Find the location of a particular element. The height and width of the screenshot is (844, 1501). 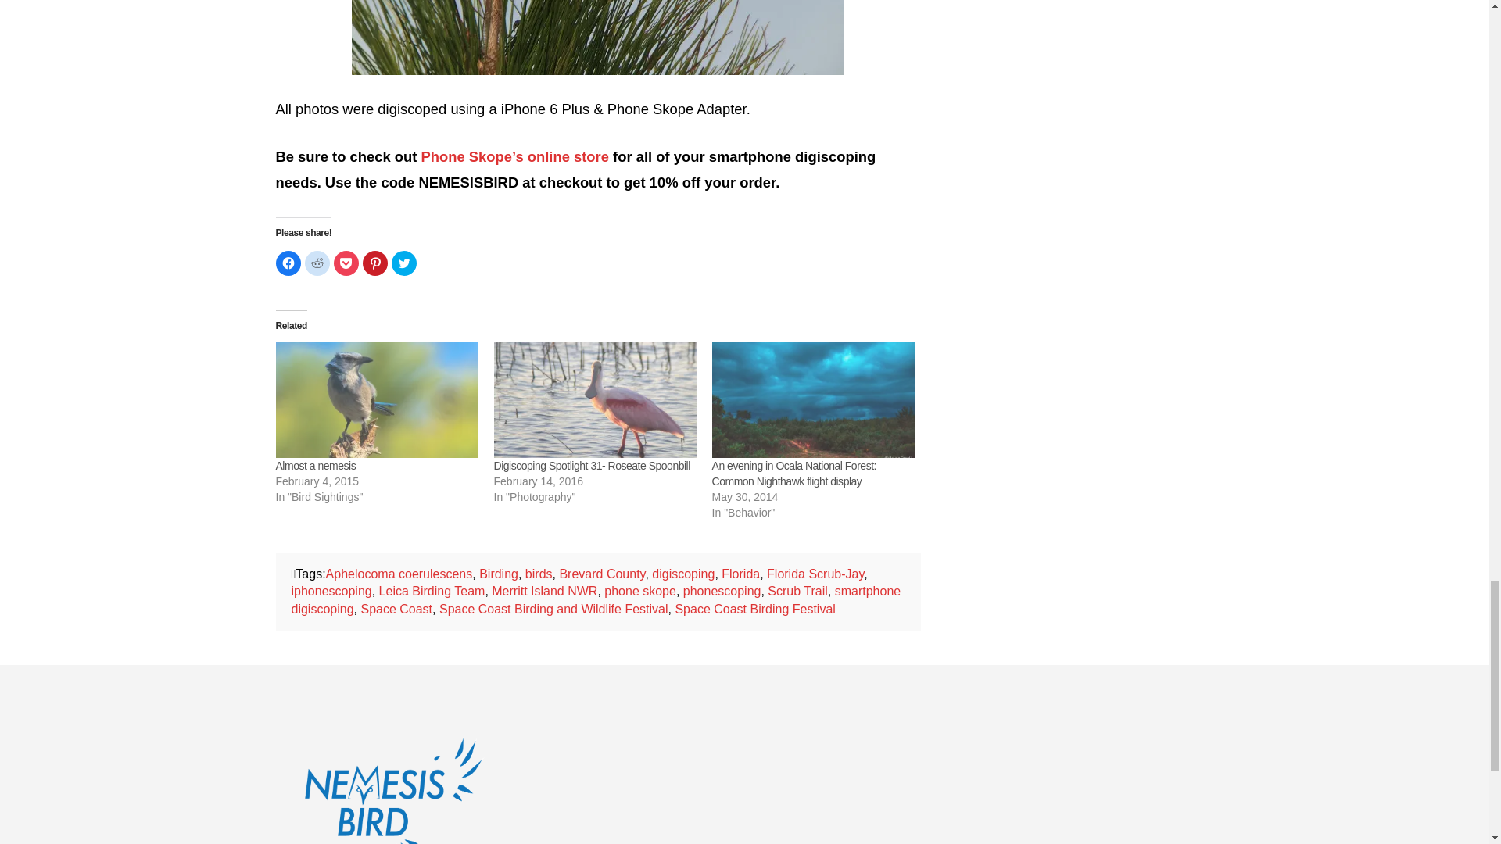

Almost a nemesis is located at coordinates (375, 400).